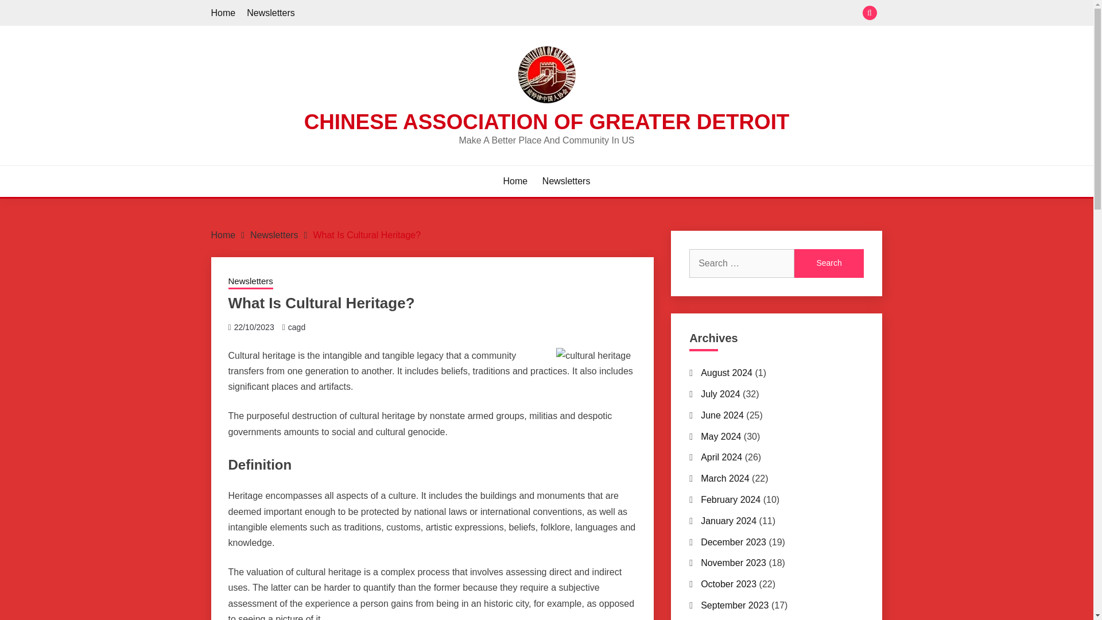 The height and width of the screenshot is (620, 1102). I want to click on cagd, so click(296, 327).